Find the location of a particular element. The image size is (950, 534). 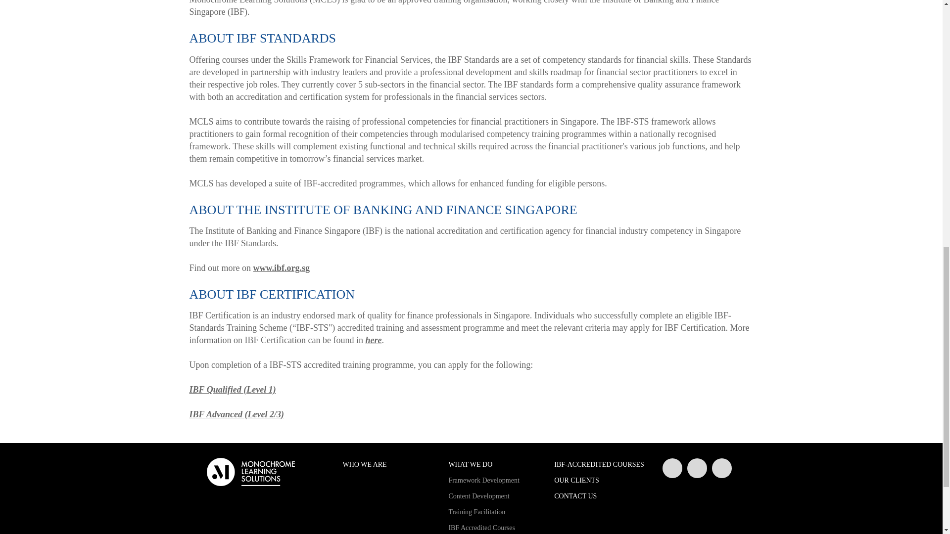

WHO WE ARE is located at coordinates (387, 465).